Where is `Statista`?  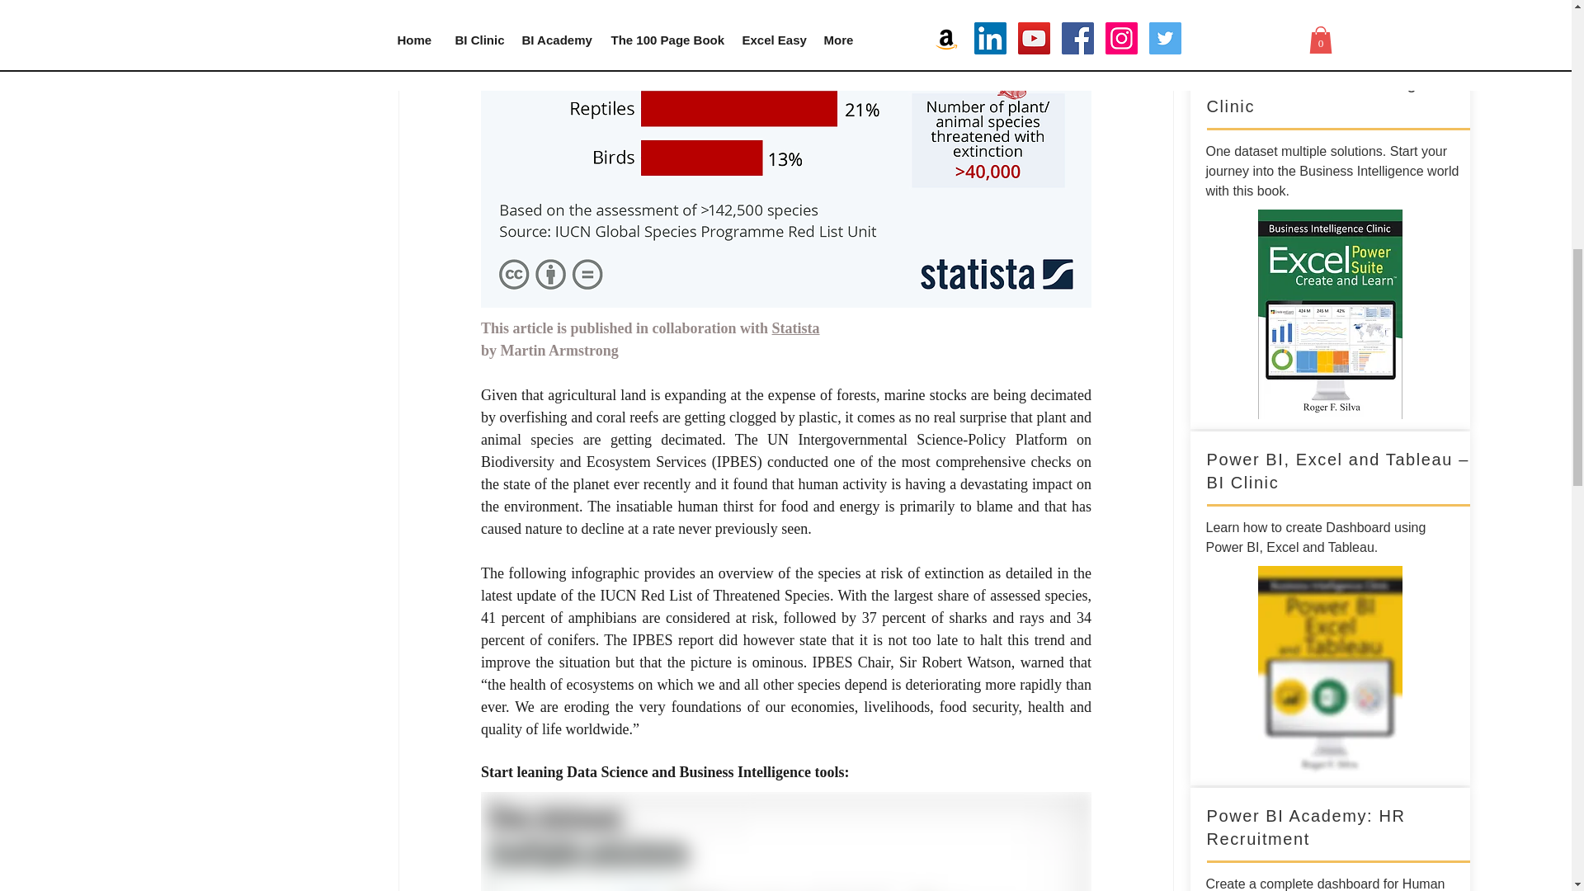
Statista is located at coordinates (795, 328).